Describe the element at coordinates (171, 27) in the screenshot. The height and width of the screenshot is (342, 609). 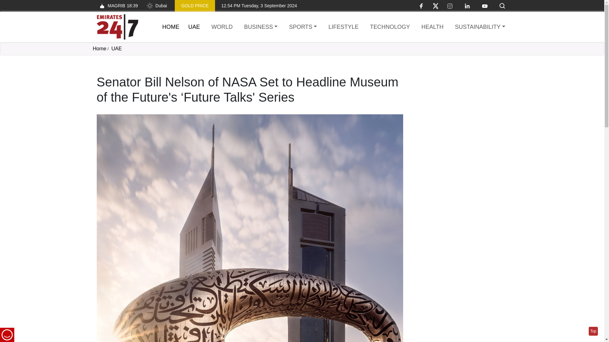
I see `HOME` at that location.